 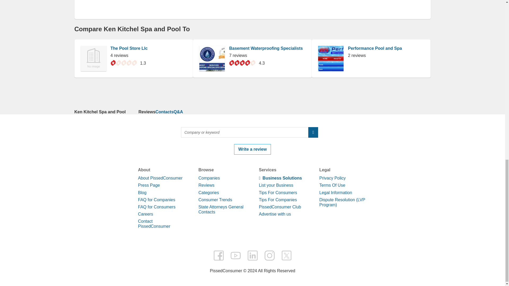 What do you see at coordinates (156, 200) in the screenshot?
I see `FAQ for Companies` at bounding box center [156, 200].